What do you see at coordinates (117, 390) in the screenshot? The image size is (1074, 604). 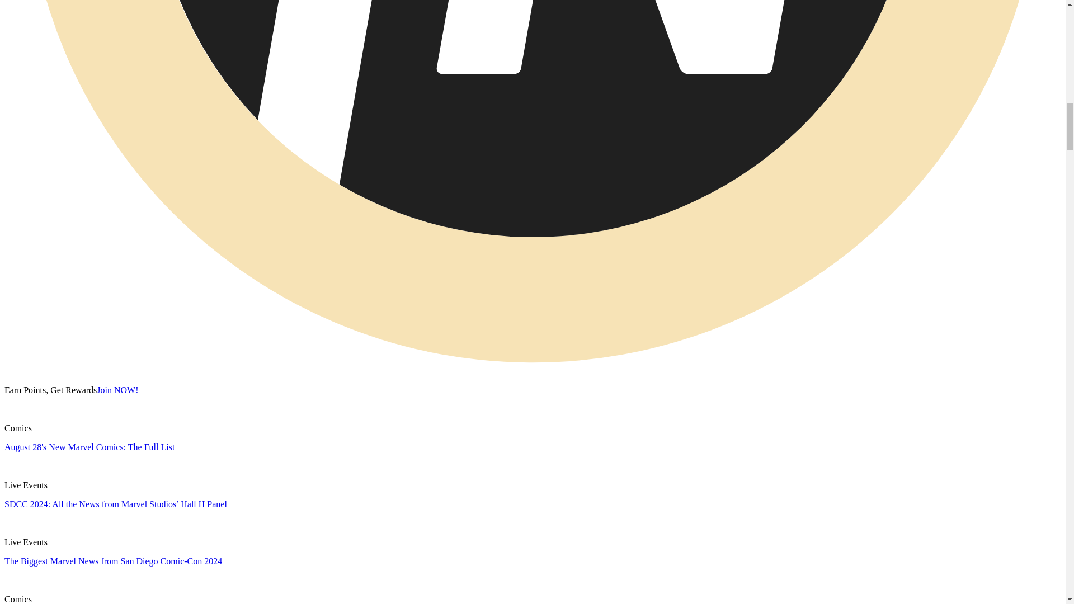 I see `Join NOW!` at bounding box center [117, 390].